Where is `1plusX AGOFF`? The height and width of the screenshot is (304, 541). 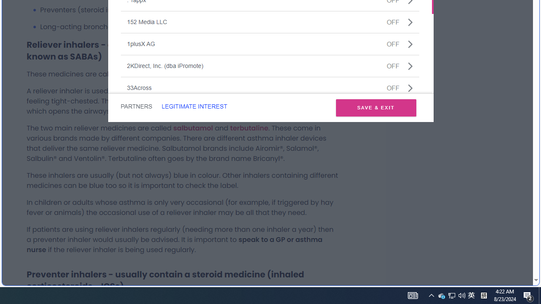 1plusX AGOFF is located at coordinates (270, 44).